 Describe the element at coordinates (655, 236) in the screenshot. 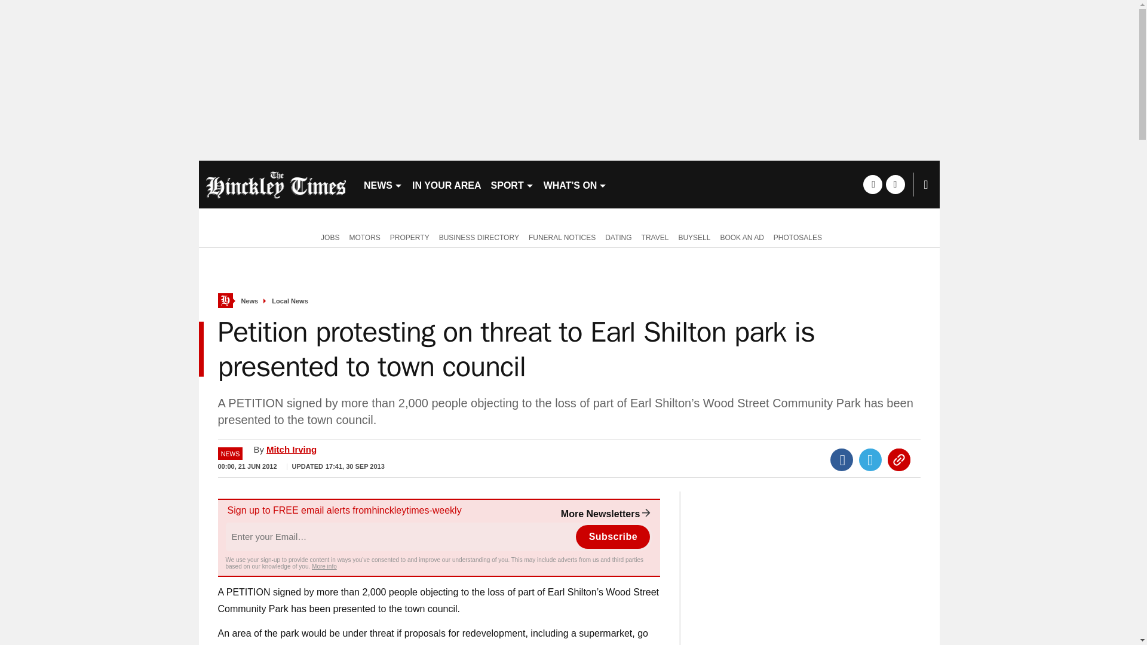

I see `TRAVEL` at that location.